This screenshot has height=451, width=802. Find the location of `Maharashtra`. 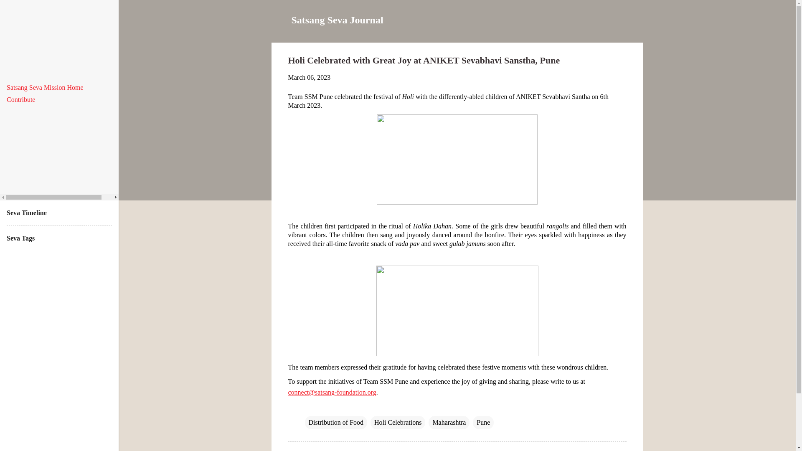

Maharashtra is located at coordinates (449, 423).